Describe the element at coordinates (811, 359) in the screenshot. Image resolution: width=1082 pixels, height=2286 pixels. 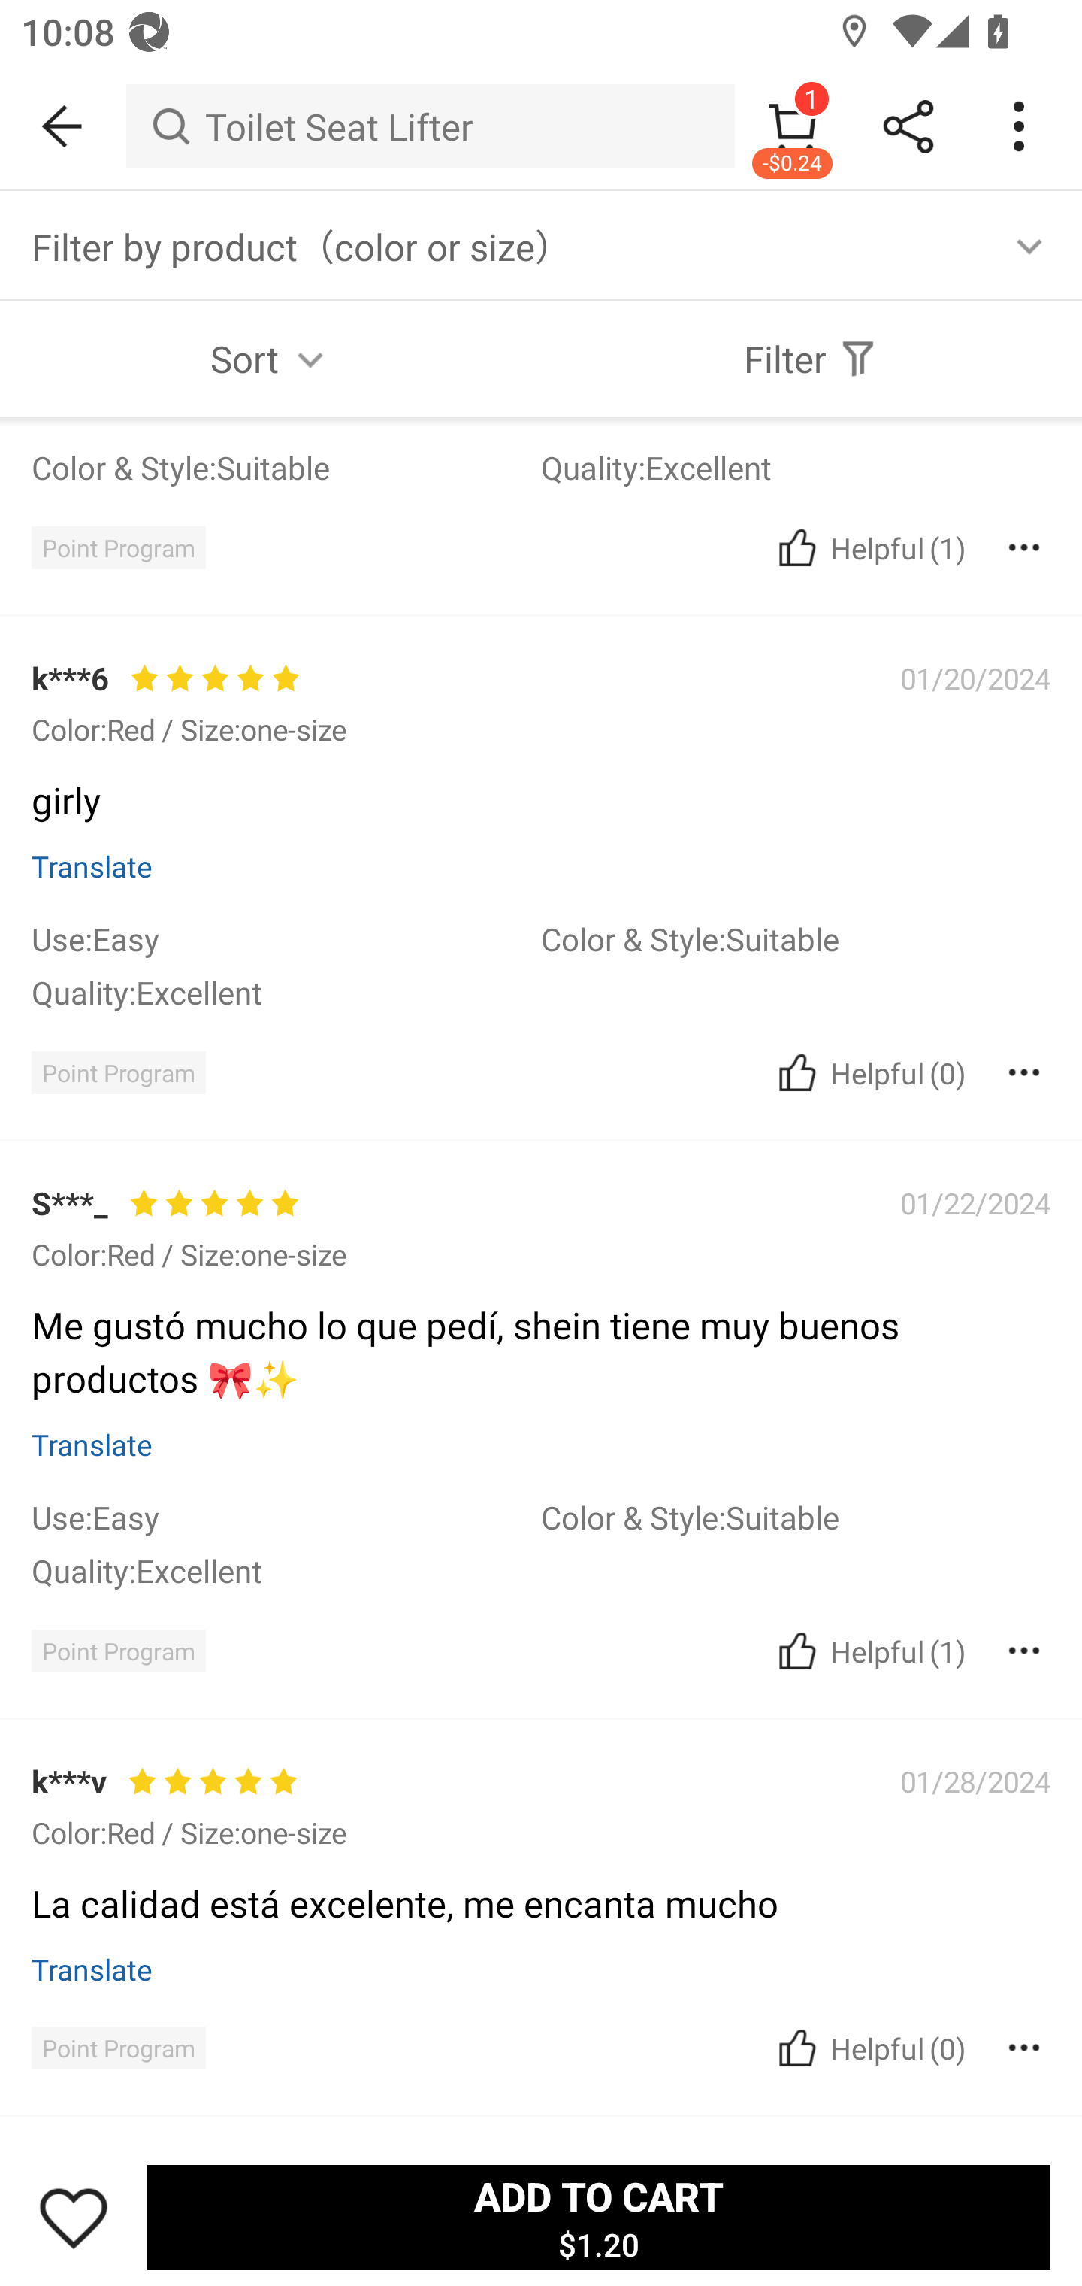
I see `Filter` at that location.